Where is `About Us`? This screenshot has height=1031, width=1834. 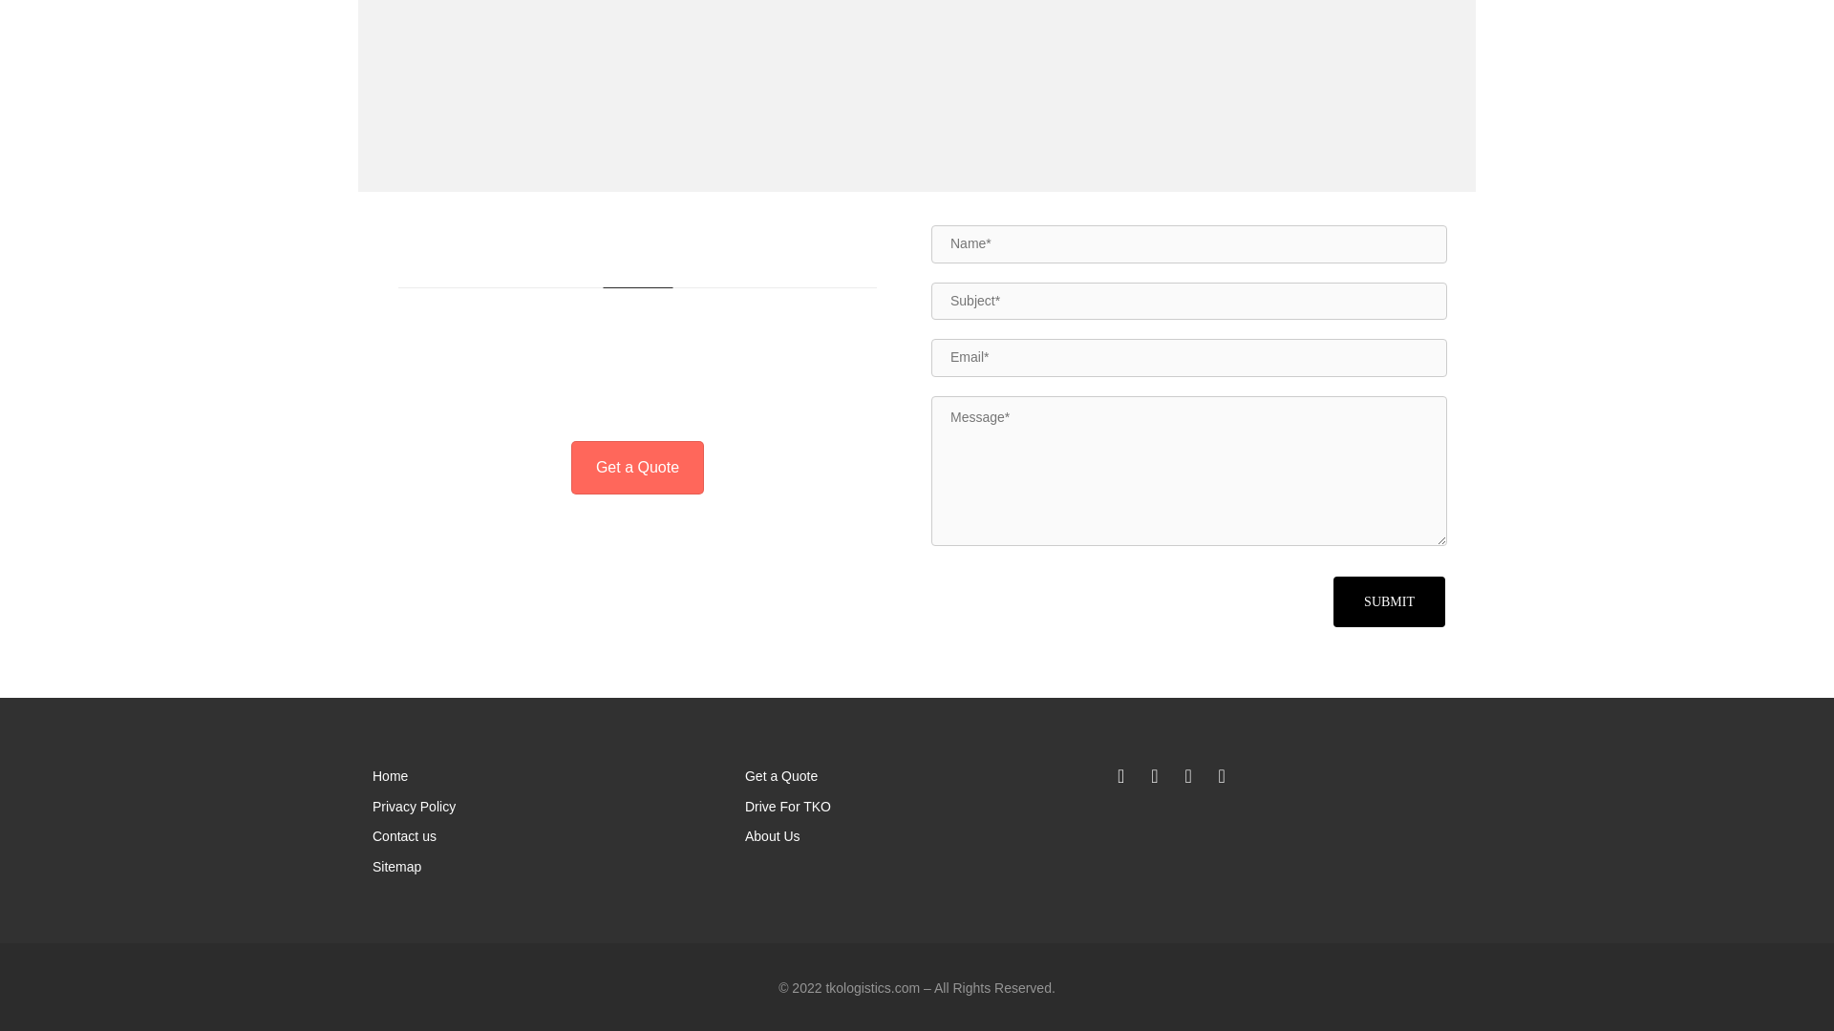 About Us is located at coordinates (917, 836).